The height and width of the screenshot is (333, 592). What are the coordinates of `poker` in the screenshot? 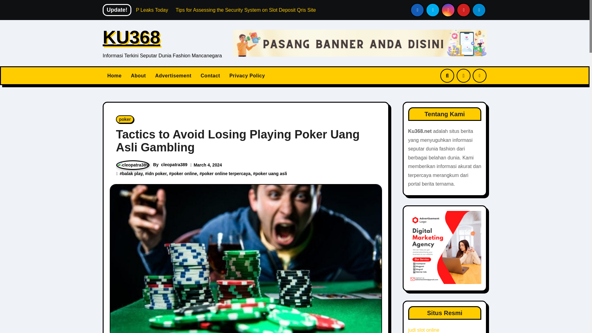 It's located at (125, 119).